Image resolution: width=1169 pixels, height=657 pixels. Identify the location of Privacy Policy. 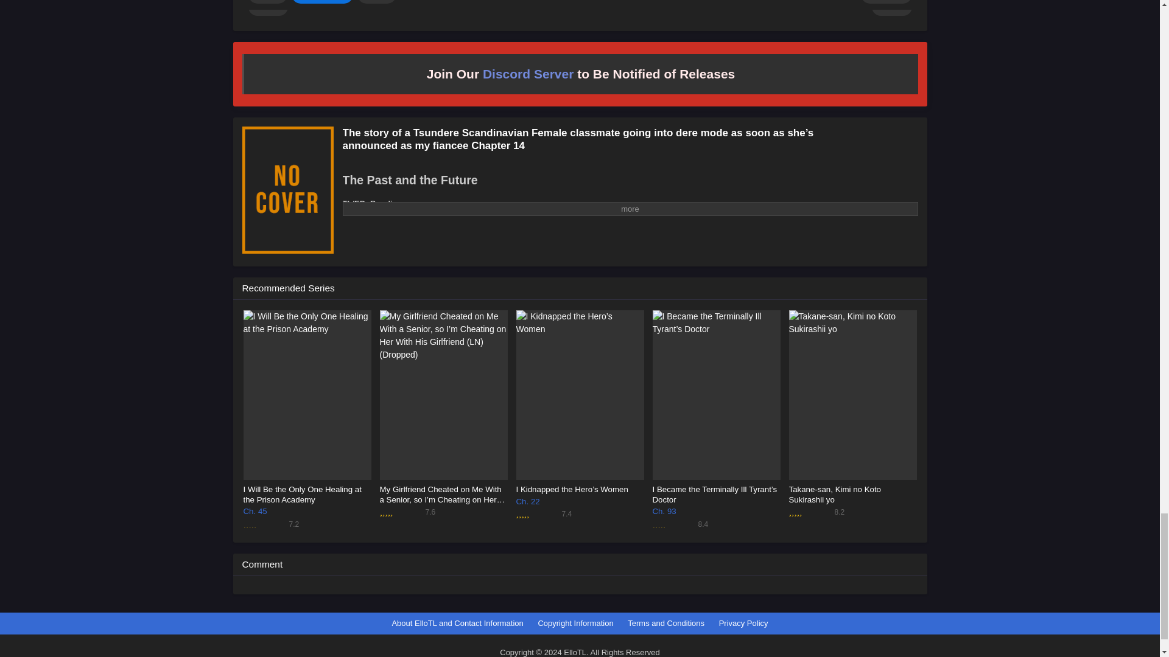
(743, 623).